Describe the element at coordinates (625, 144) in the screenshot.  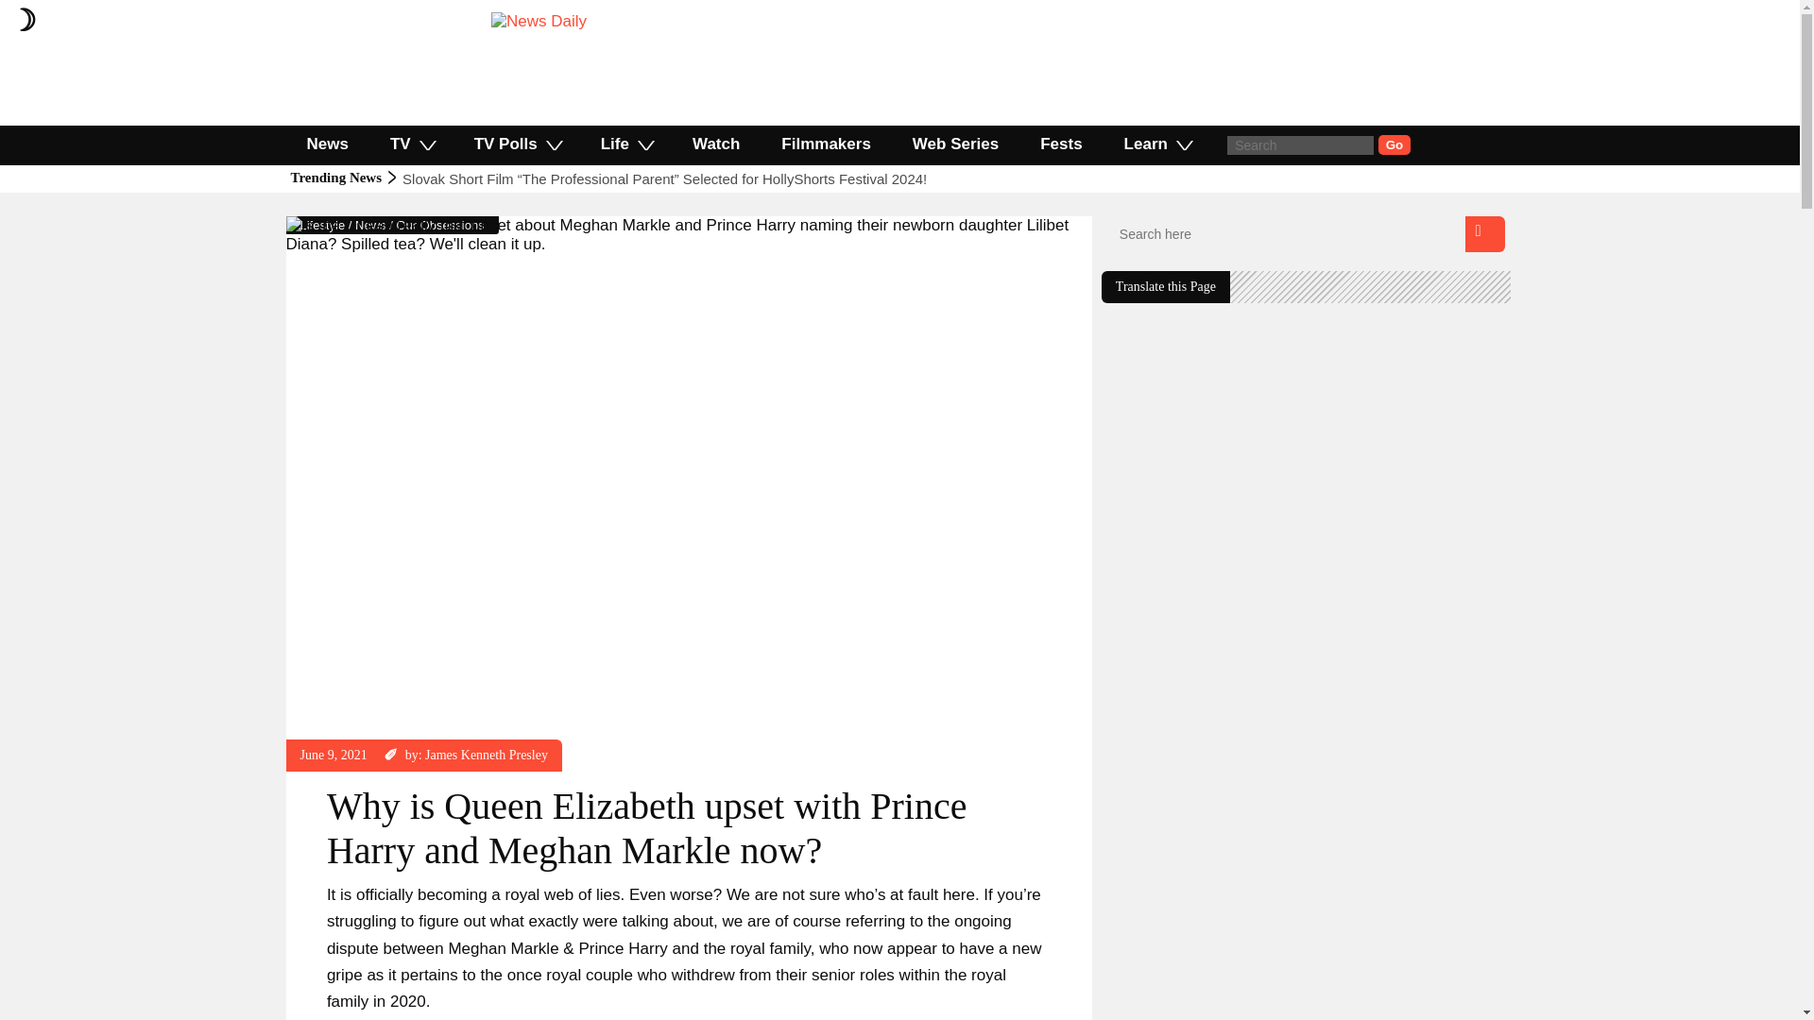
I see `Life` at that location.